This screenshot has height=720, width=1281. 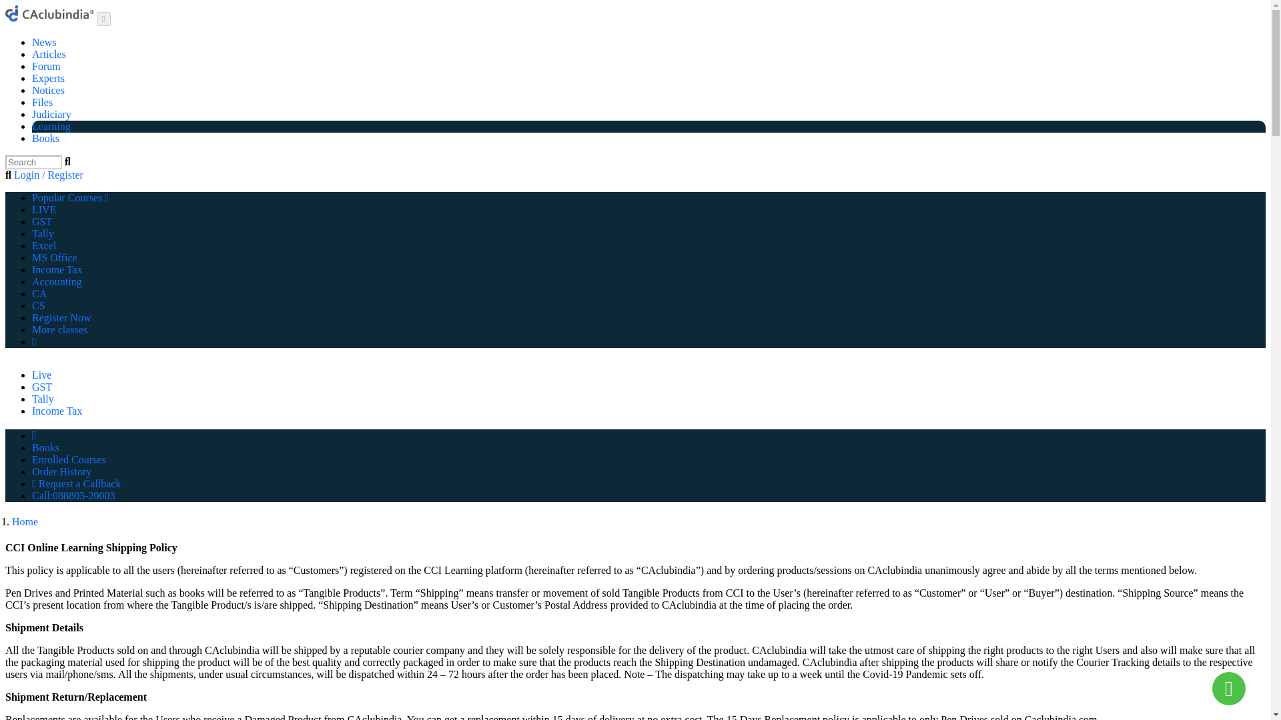 I want to click on CS, so click(x=39, y=305).